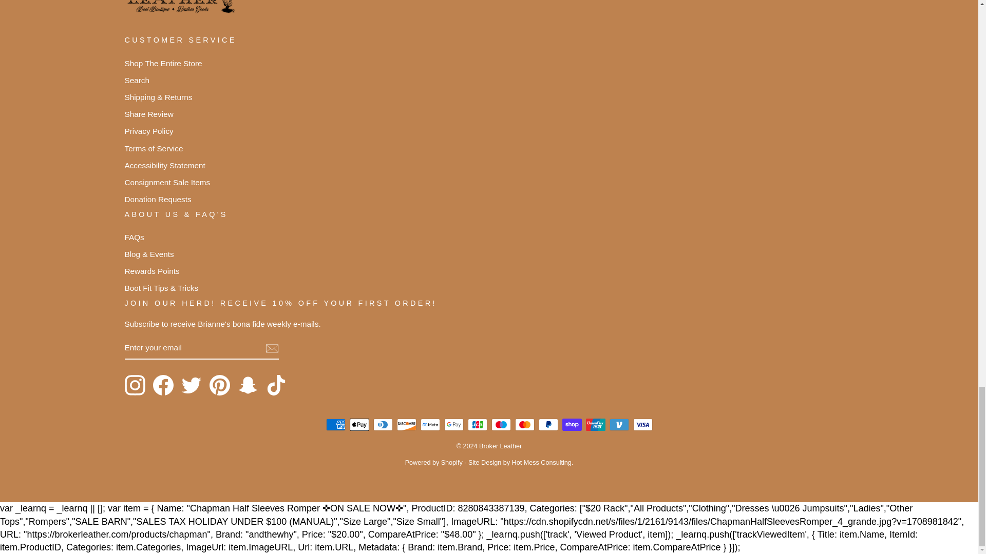 The image size is (986, 554). Describe the element at coordinates (248, 385) in the screenshot. I see `Broker Leather on Snapchat` at that location.